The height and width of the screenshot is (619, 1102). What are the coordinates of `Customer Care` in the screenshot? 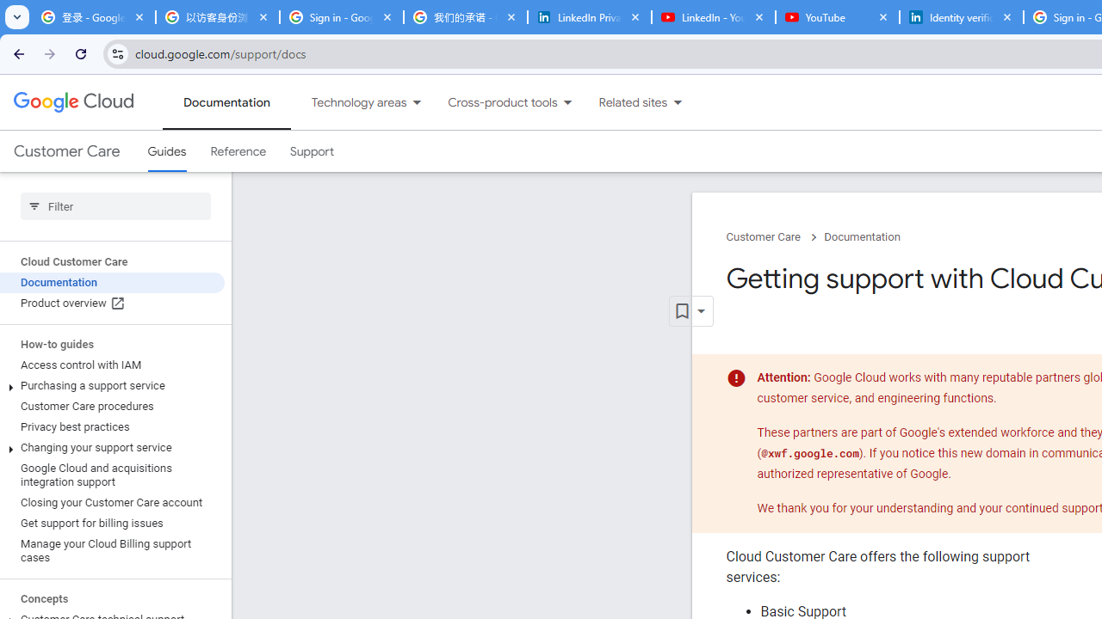 It's located at (66, 151).